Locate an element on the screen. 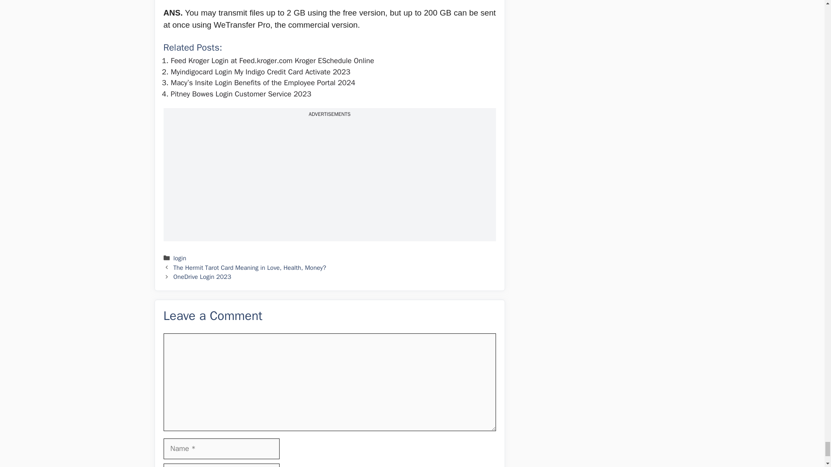 Image resolution: width=831 pixels, height=467 pixels. OneDrive Login 2023 is located at coordinates (203, 277).